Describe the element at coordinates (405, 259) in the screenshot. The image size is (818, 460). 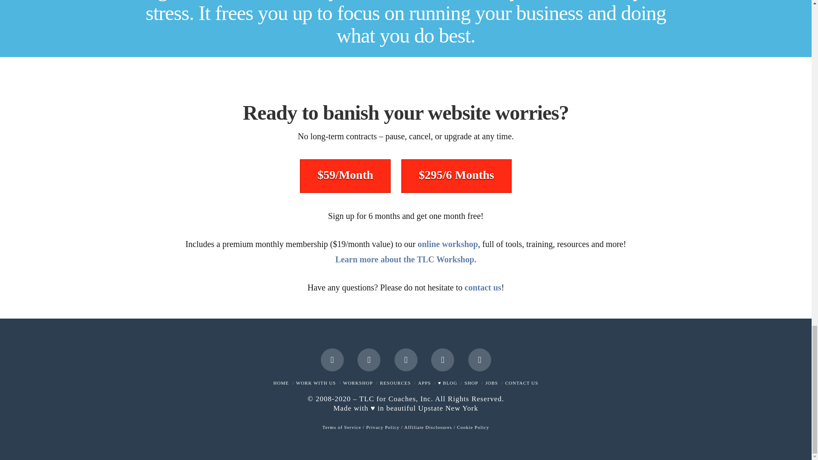
I see `Learn more about the TLC Workshop` at that location.